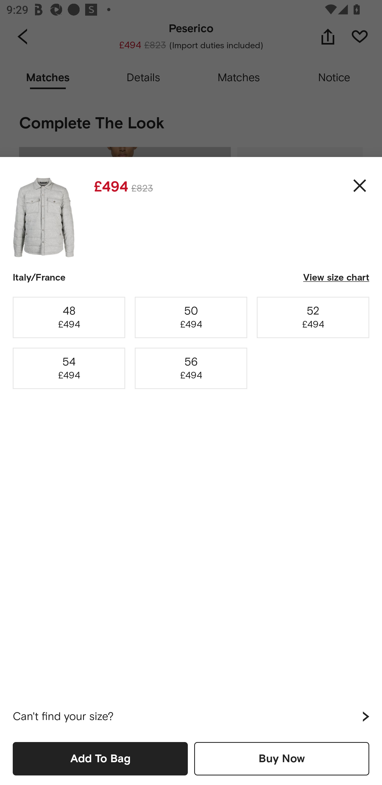 The image size is (382, 785). I want to click on Buy Now, so click(282, 758).